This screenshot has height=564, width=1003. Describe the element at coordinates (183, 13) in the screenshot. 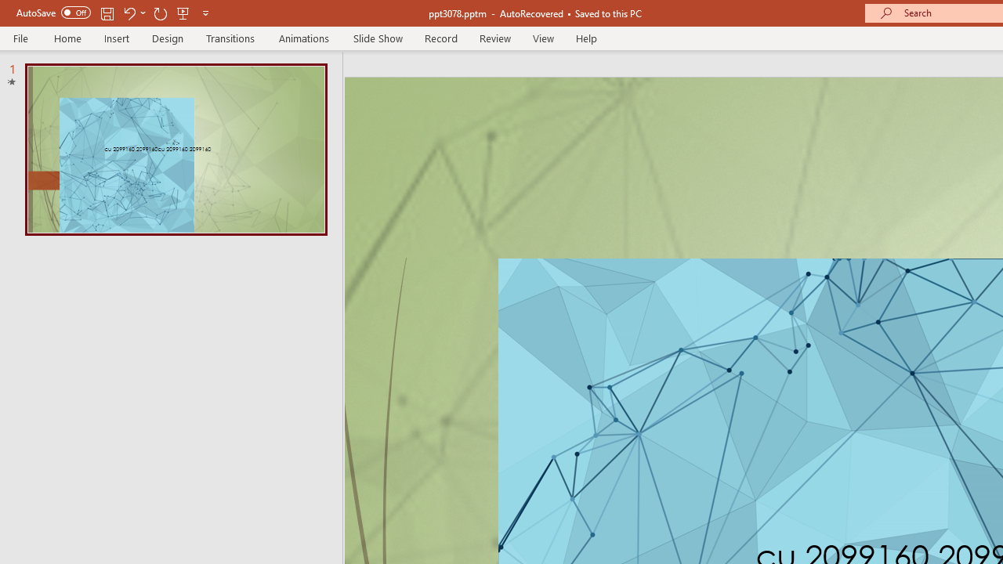

I see `From Beginning` at that location.